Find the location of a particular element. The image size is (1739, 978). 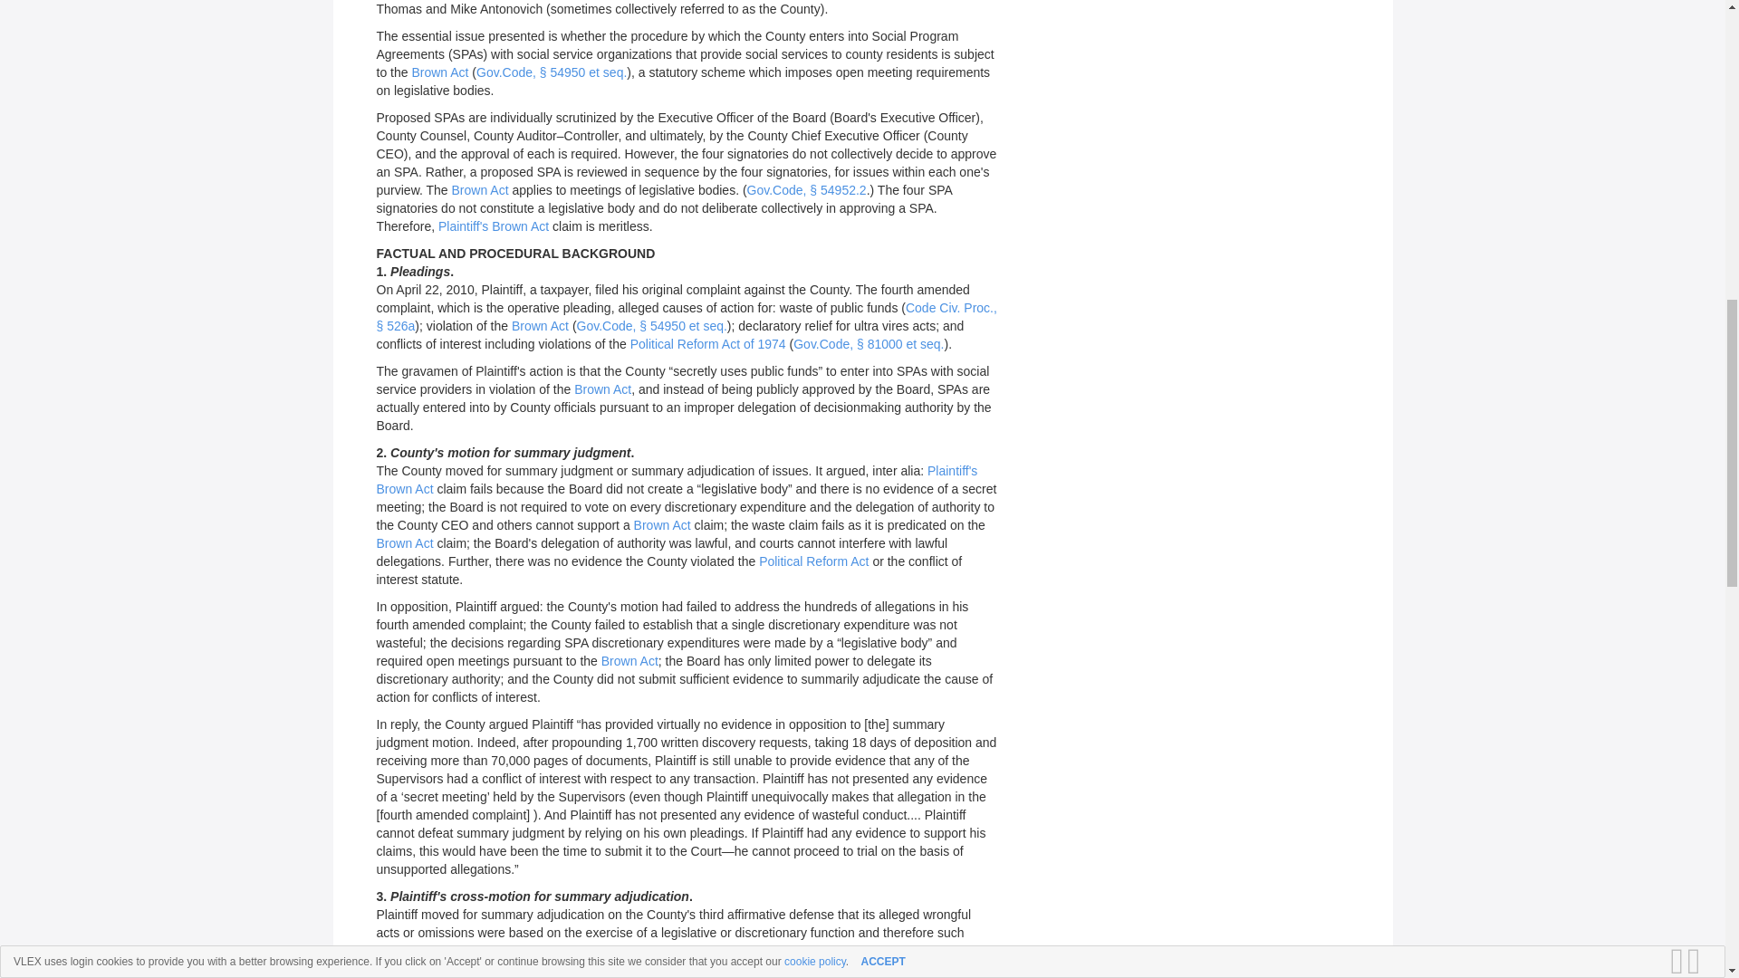

Plaintiff's Brown Act is located at coordinates (677, 479).